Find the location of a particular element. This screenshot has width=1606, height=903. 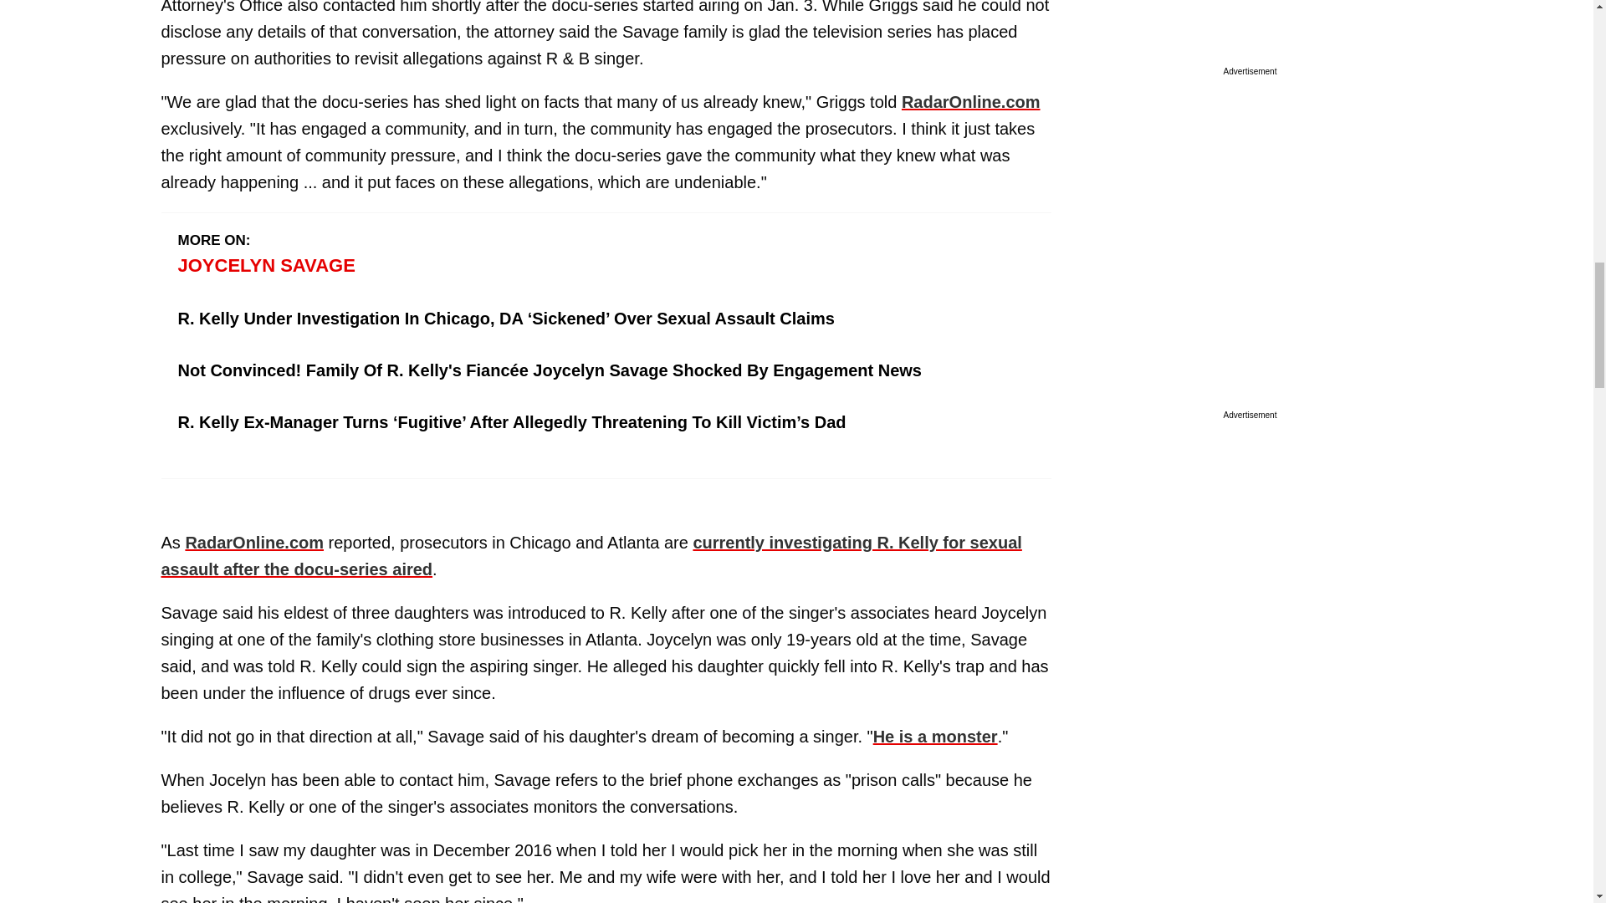

He is a monster is located at coordinates (935, 737).